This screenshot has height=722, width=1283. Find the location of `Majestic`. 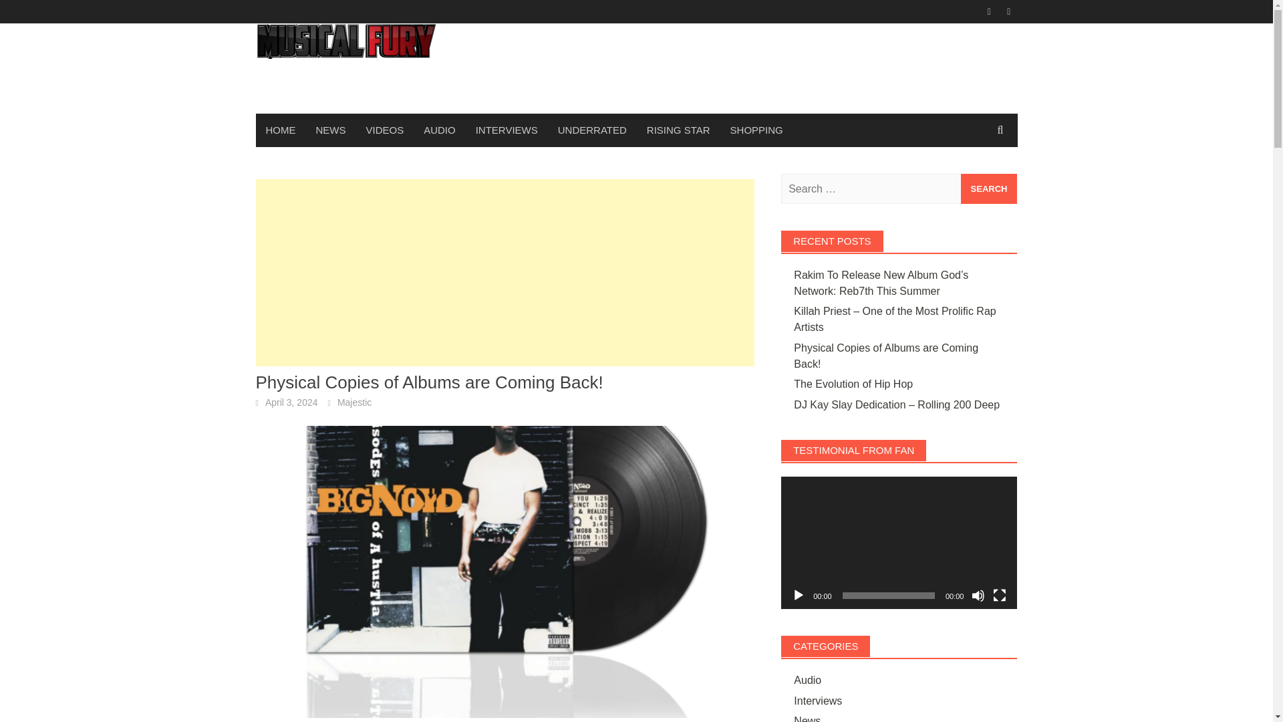

Majestic is located at coordinates (354, 402).